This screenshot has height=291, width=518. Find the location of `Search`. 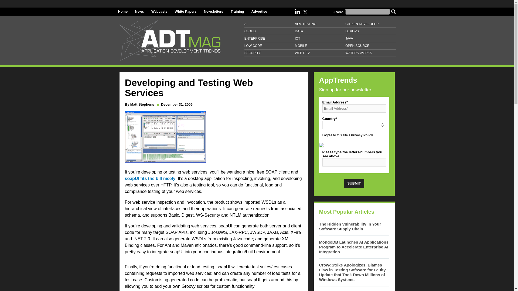

Search is located at coordinates (393, 11).